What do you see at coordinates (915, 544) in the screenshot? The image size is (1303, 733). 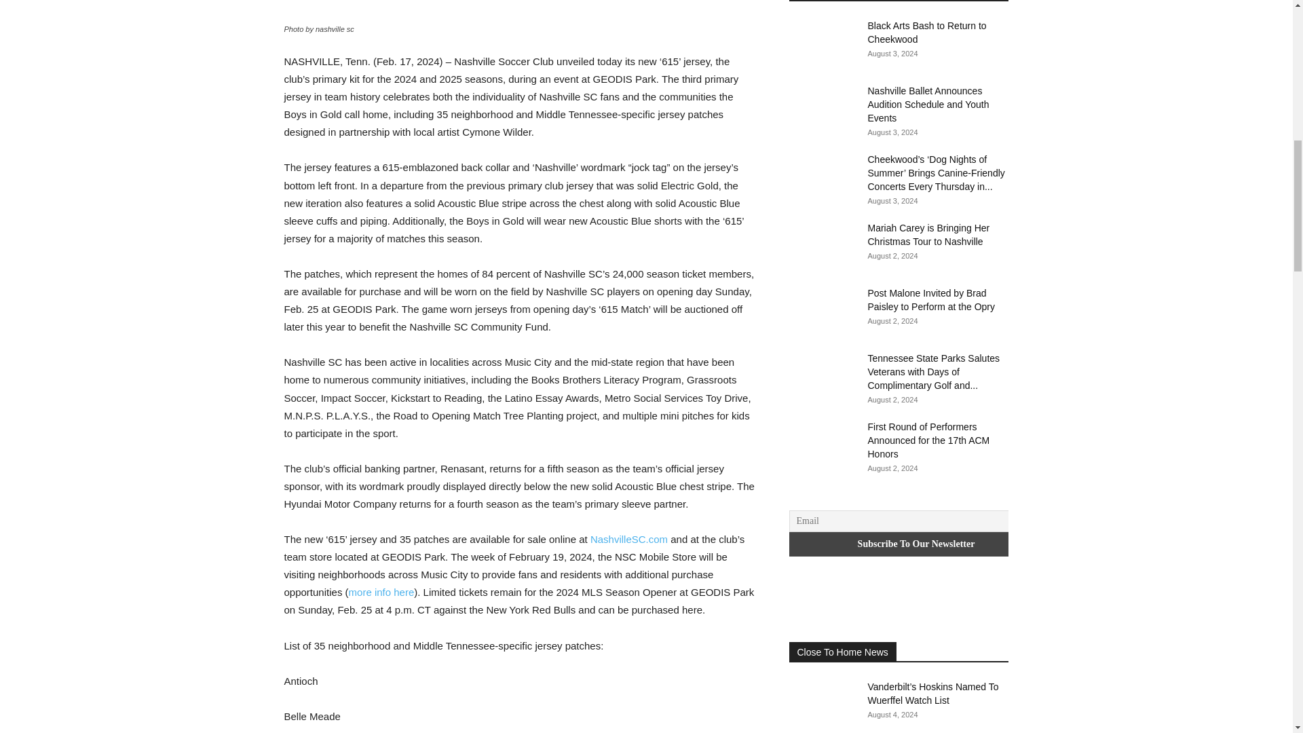 I see `Subscribe To Our Newsletter` at bounding box center [915, 544].